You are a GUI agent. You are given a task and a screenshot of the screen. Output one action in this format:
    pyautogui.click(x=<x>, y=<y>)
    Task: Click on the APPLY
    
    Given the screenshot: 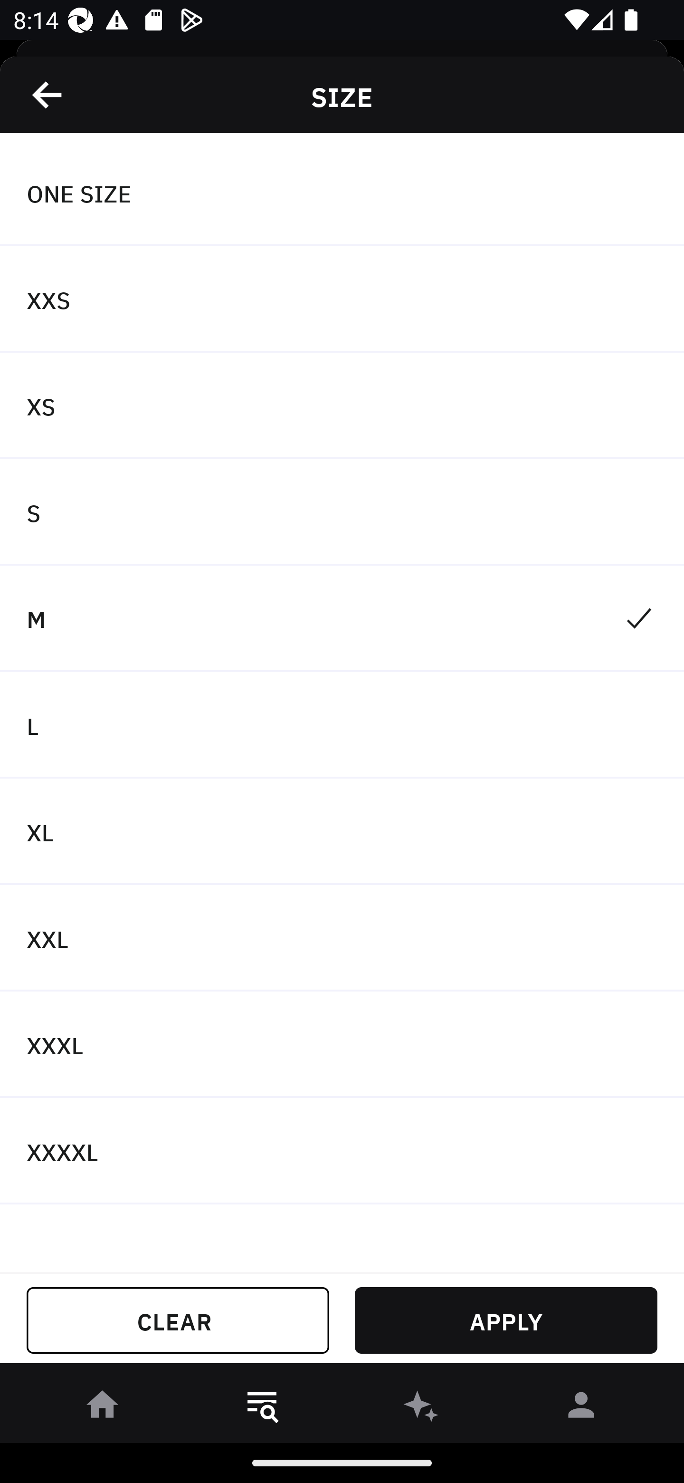 What is the action you would take?
    pyautogui.click(x=506, y=1320)
    